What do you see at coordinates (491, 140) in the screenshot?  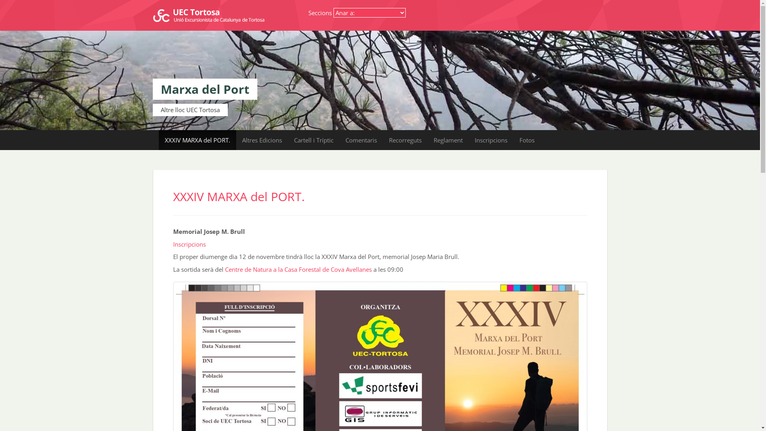 I see `Inscripcions` at bounding box center [491, 140].